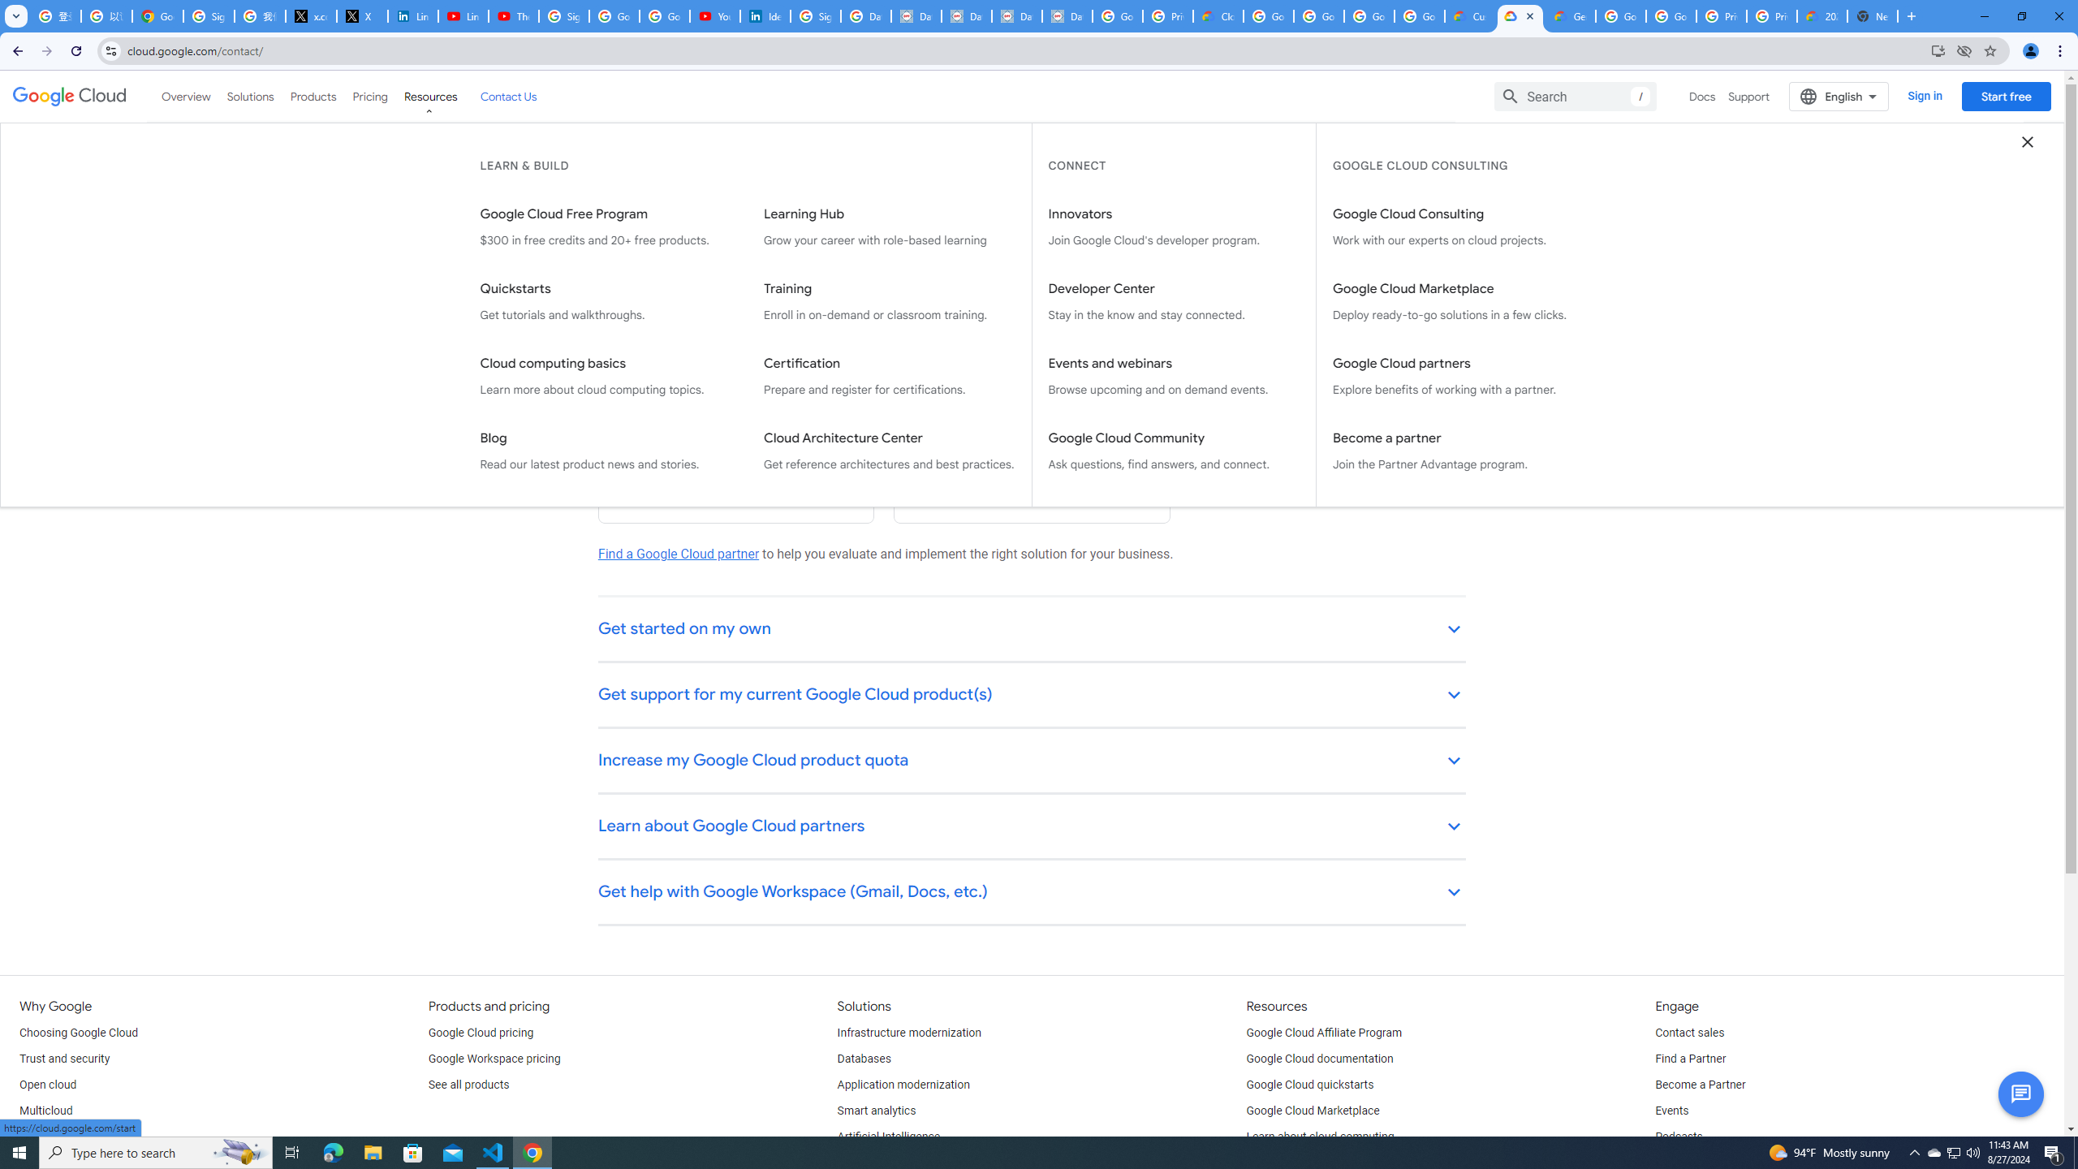 This screenshot has height=1169, width=2078. What do you see at coordinates (563, 16) in the screenshot?
I see `Sign in - Google Accounts` at bounding box center [563, 16].